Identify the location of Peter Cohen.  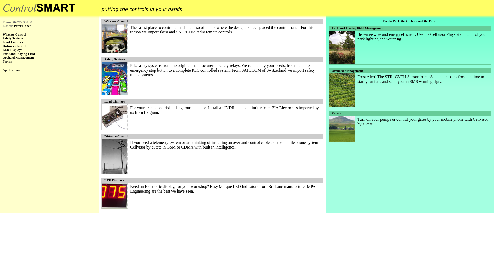
(23, 26).